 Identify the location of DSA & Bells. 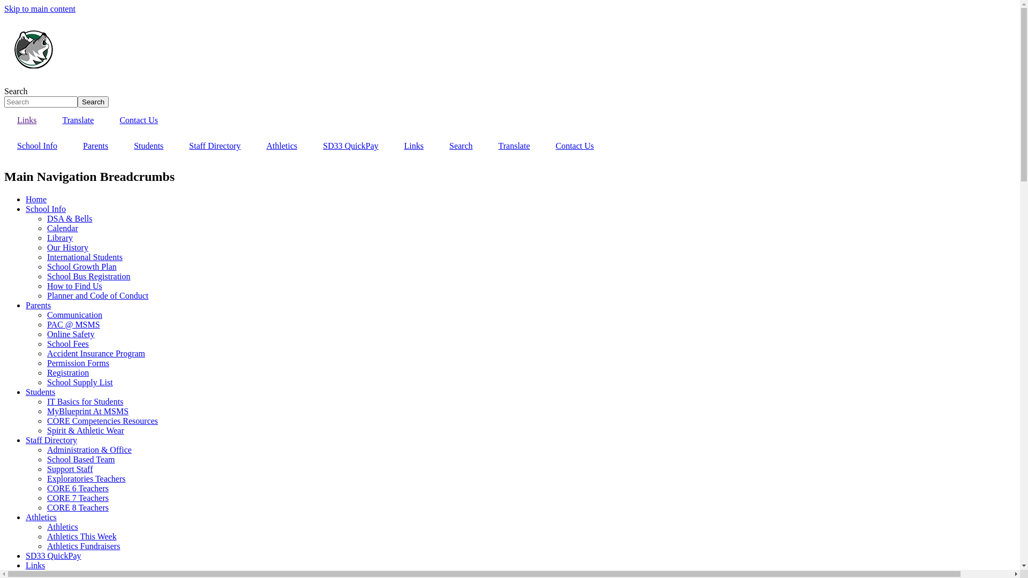
(70, 218).